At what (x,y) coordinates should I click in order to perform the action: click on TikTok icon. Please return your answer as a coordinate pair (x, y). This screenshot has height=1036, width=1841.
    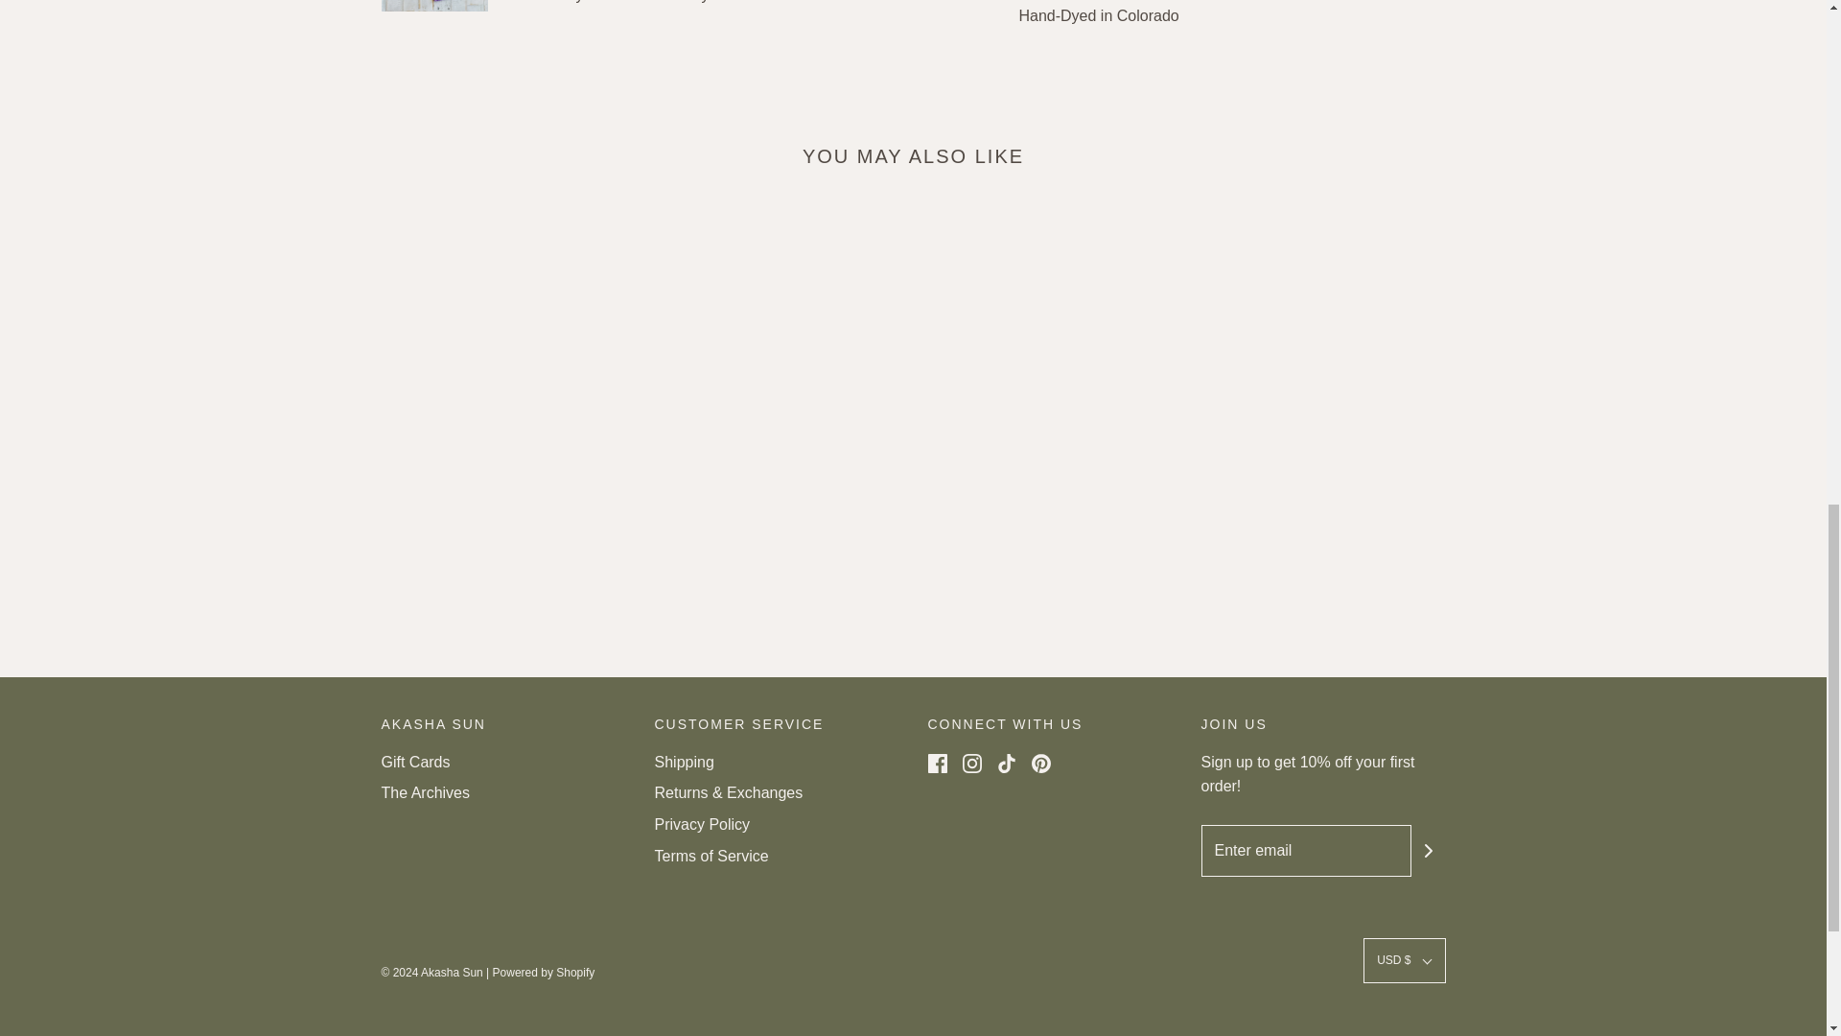
    Looking at the image, I should click on (1007, 764).